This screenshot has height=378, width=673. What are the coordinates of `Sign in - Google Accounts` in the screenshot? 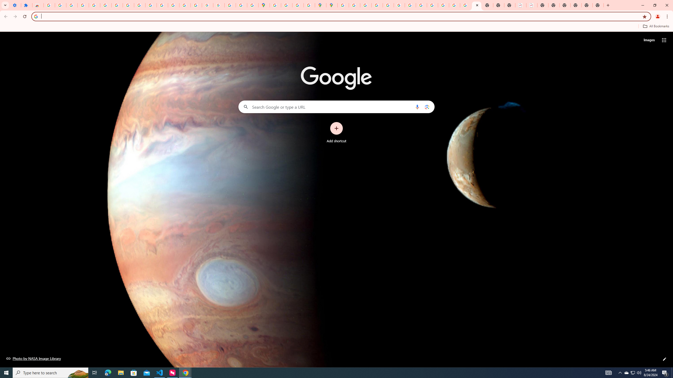 It's located at (49, 5).